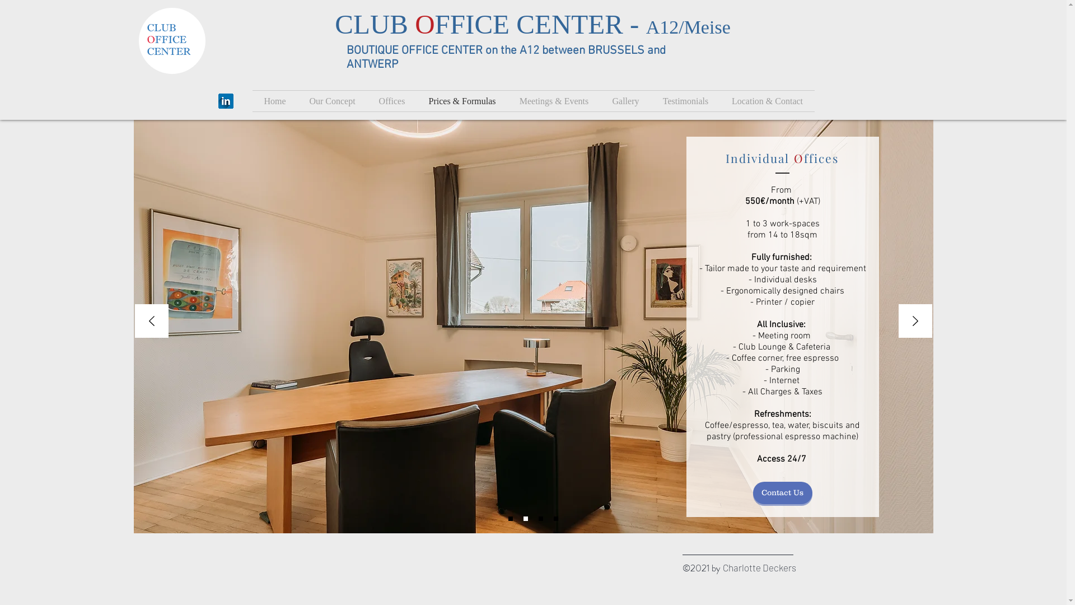 The height and width of the screenshot is (605, 1075). Describe the element at coordinates (767, 101) in the screenshot. I see `Location & Contact` at that location.